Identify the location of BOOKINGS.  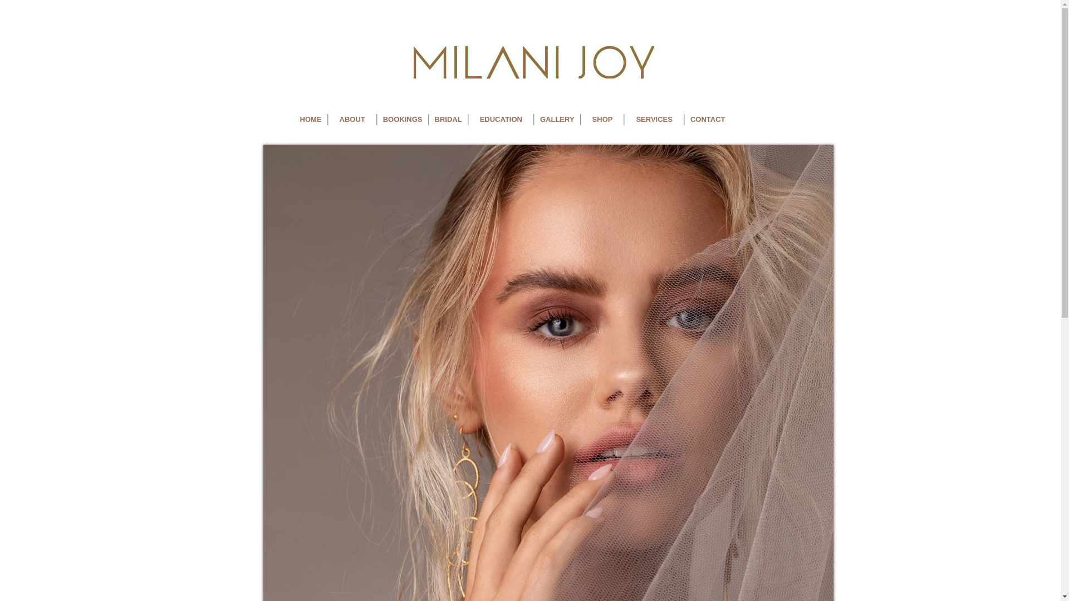
(403, 120).